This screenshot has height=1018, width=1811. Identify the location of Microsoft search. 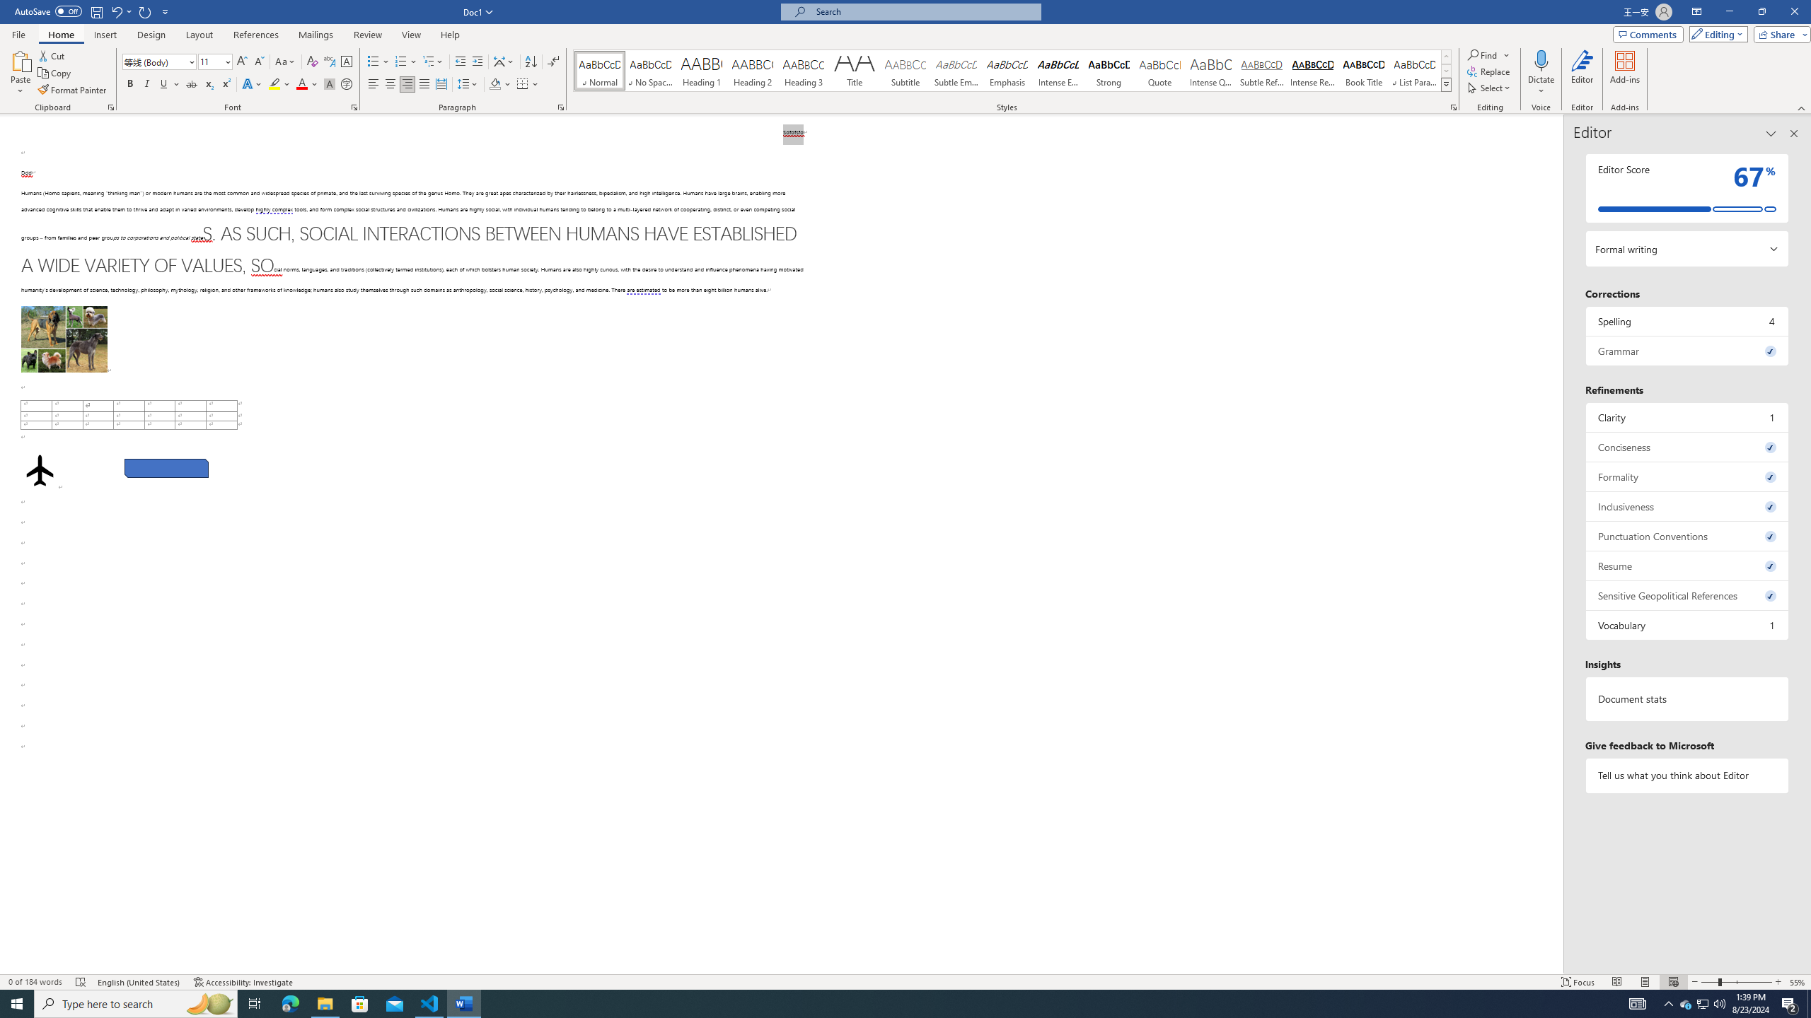
(924, 11).